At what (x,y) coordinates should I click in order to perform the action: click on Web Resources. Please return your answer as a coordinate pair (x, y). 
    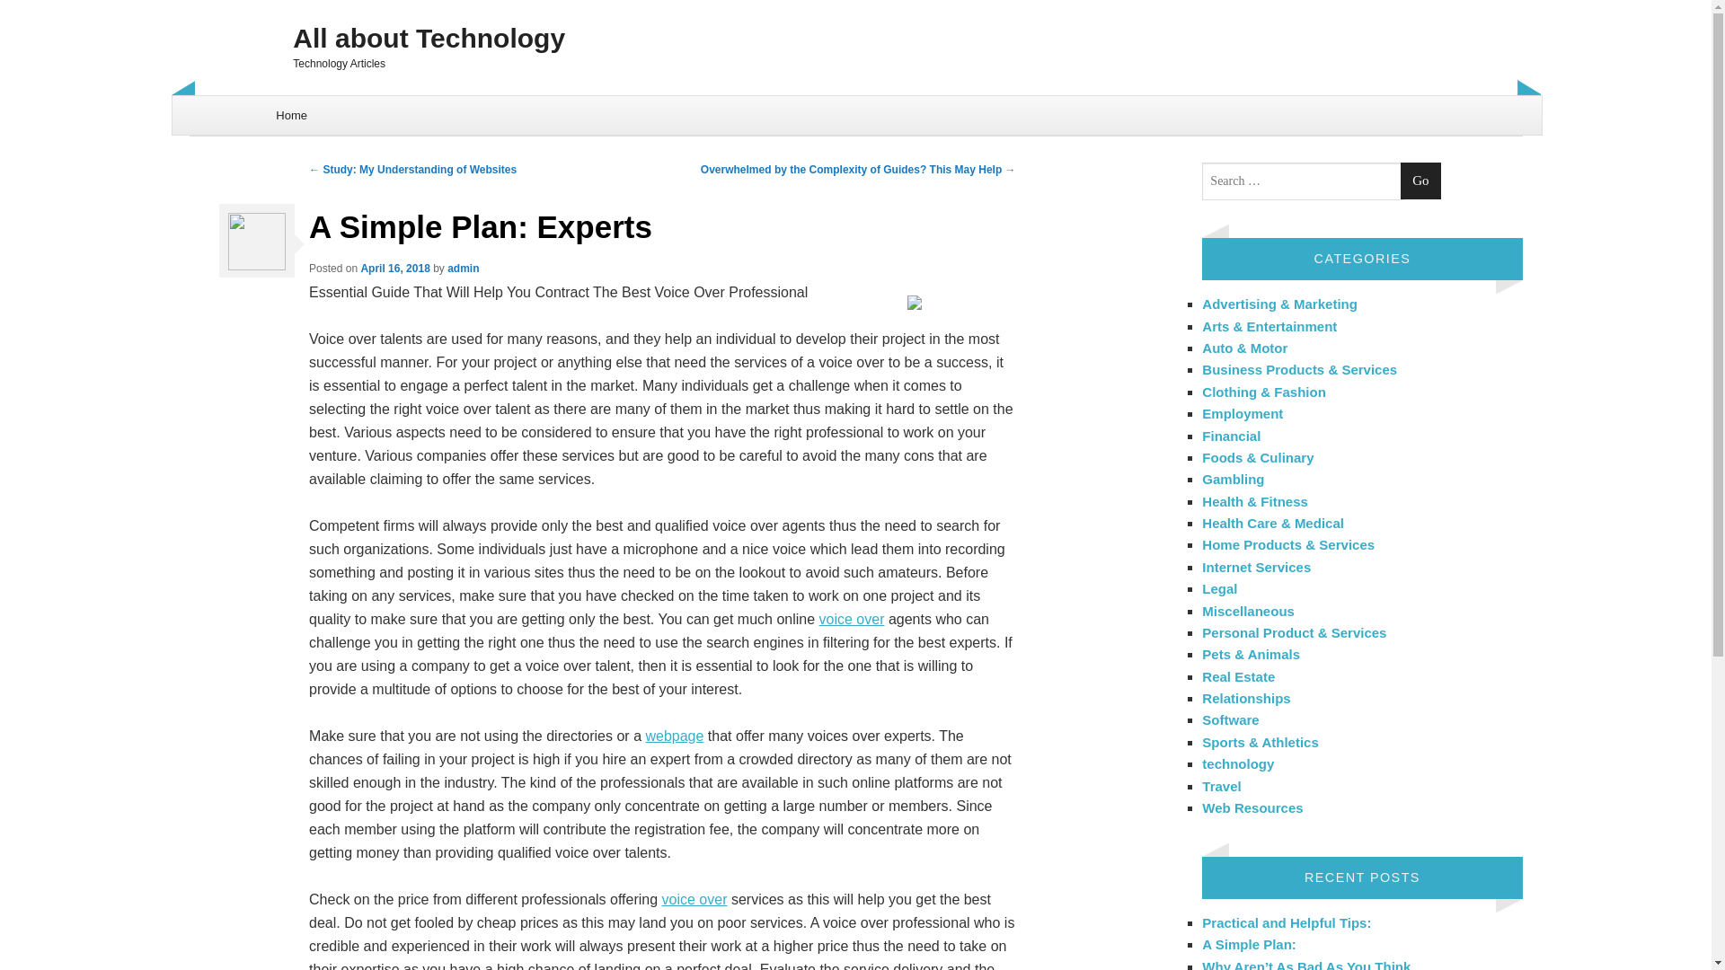
    Looking at the image, I should click on (1252, 808).